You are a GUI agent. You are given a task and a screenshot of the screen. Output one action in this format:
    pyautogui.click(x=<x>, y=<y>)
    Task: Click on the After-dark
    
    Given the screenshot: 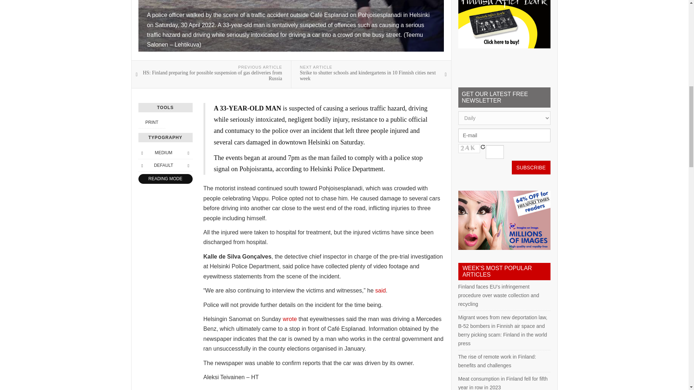 What is the action you would take?
    pyautogui.click(x=504, y=24)
    